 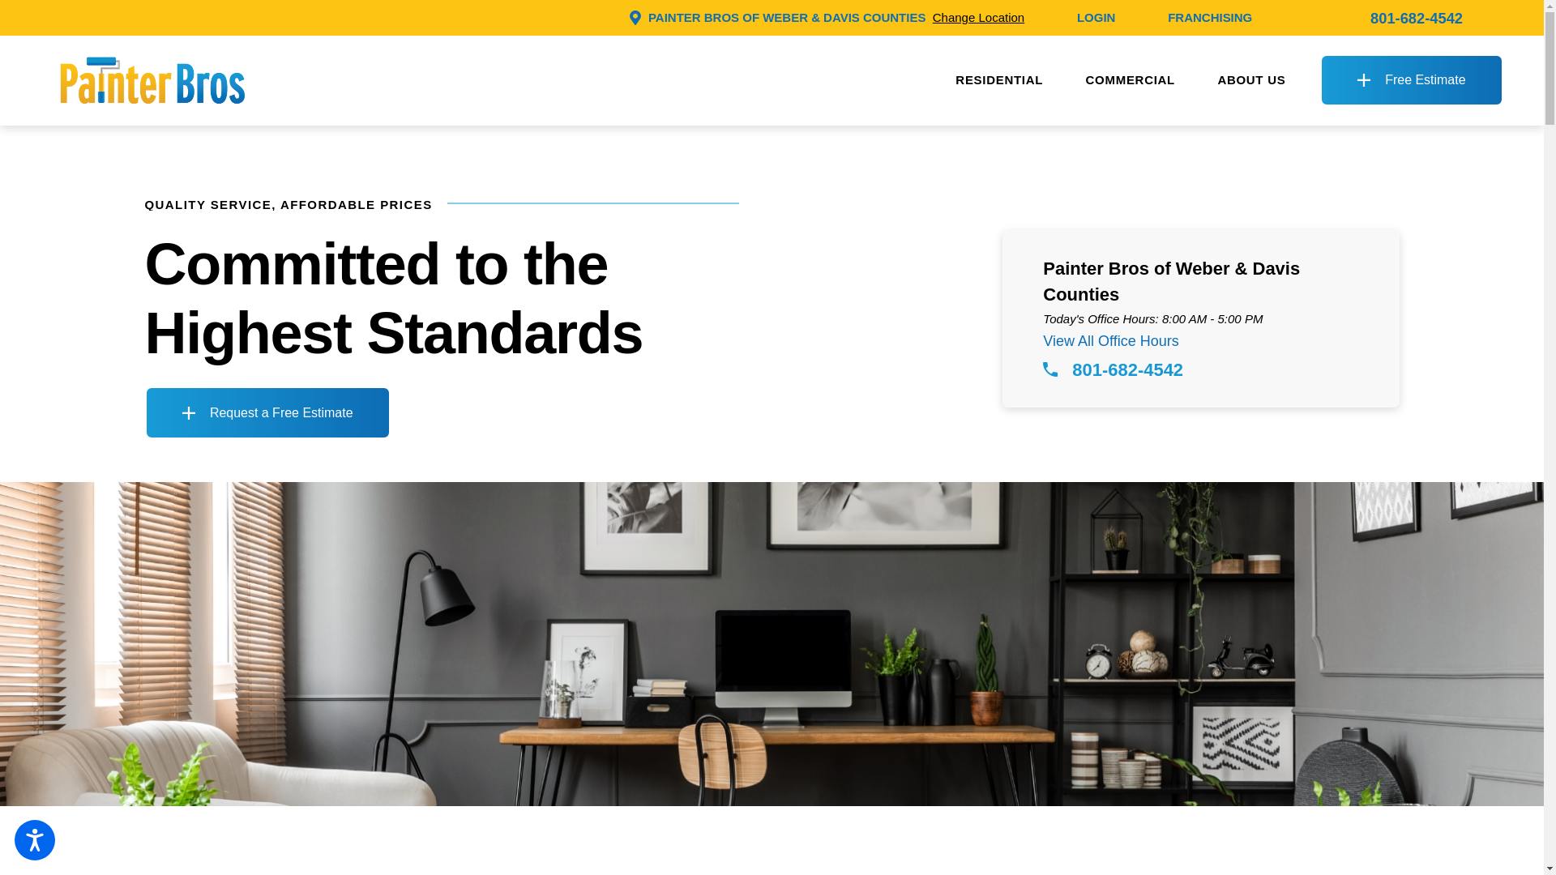 I want to click on RESIDENTIAL, so click(x=999, y=80).